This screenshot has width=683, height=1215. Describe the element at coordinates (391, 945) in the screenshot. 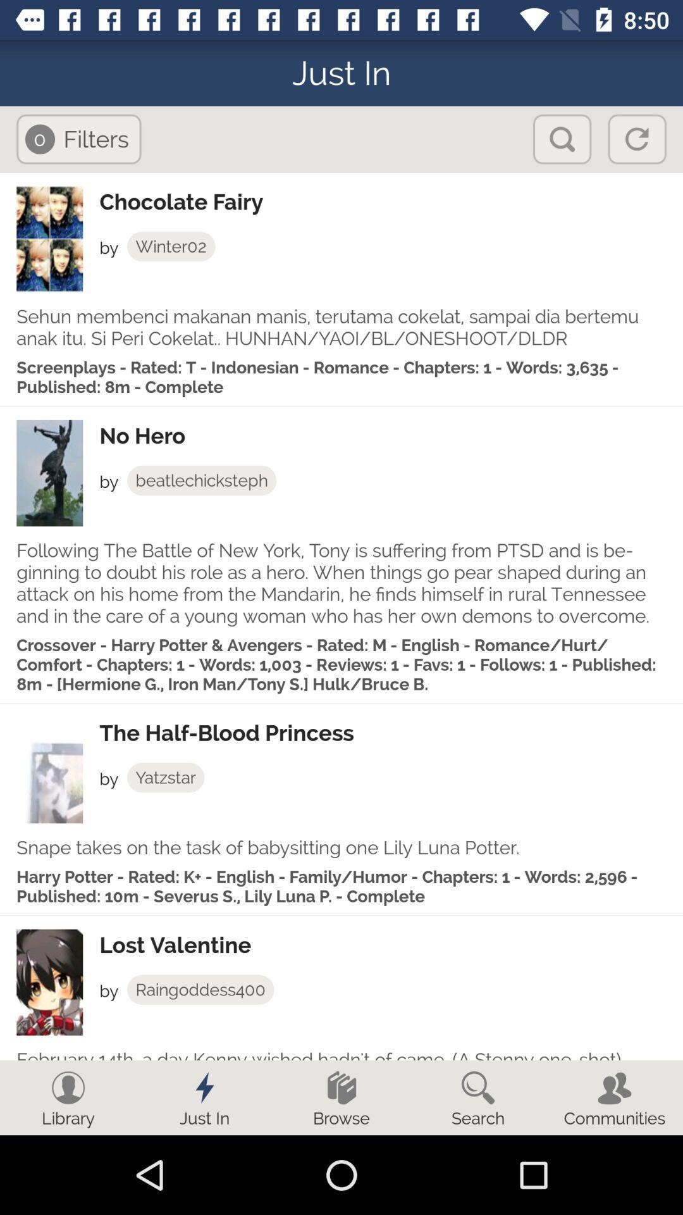

I see `turn on the icon above the by app` at that location.